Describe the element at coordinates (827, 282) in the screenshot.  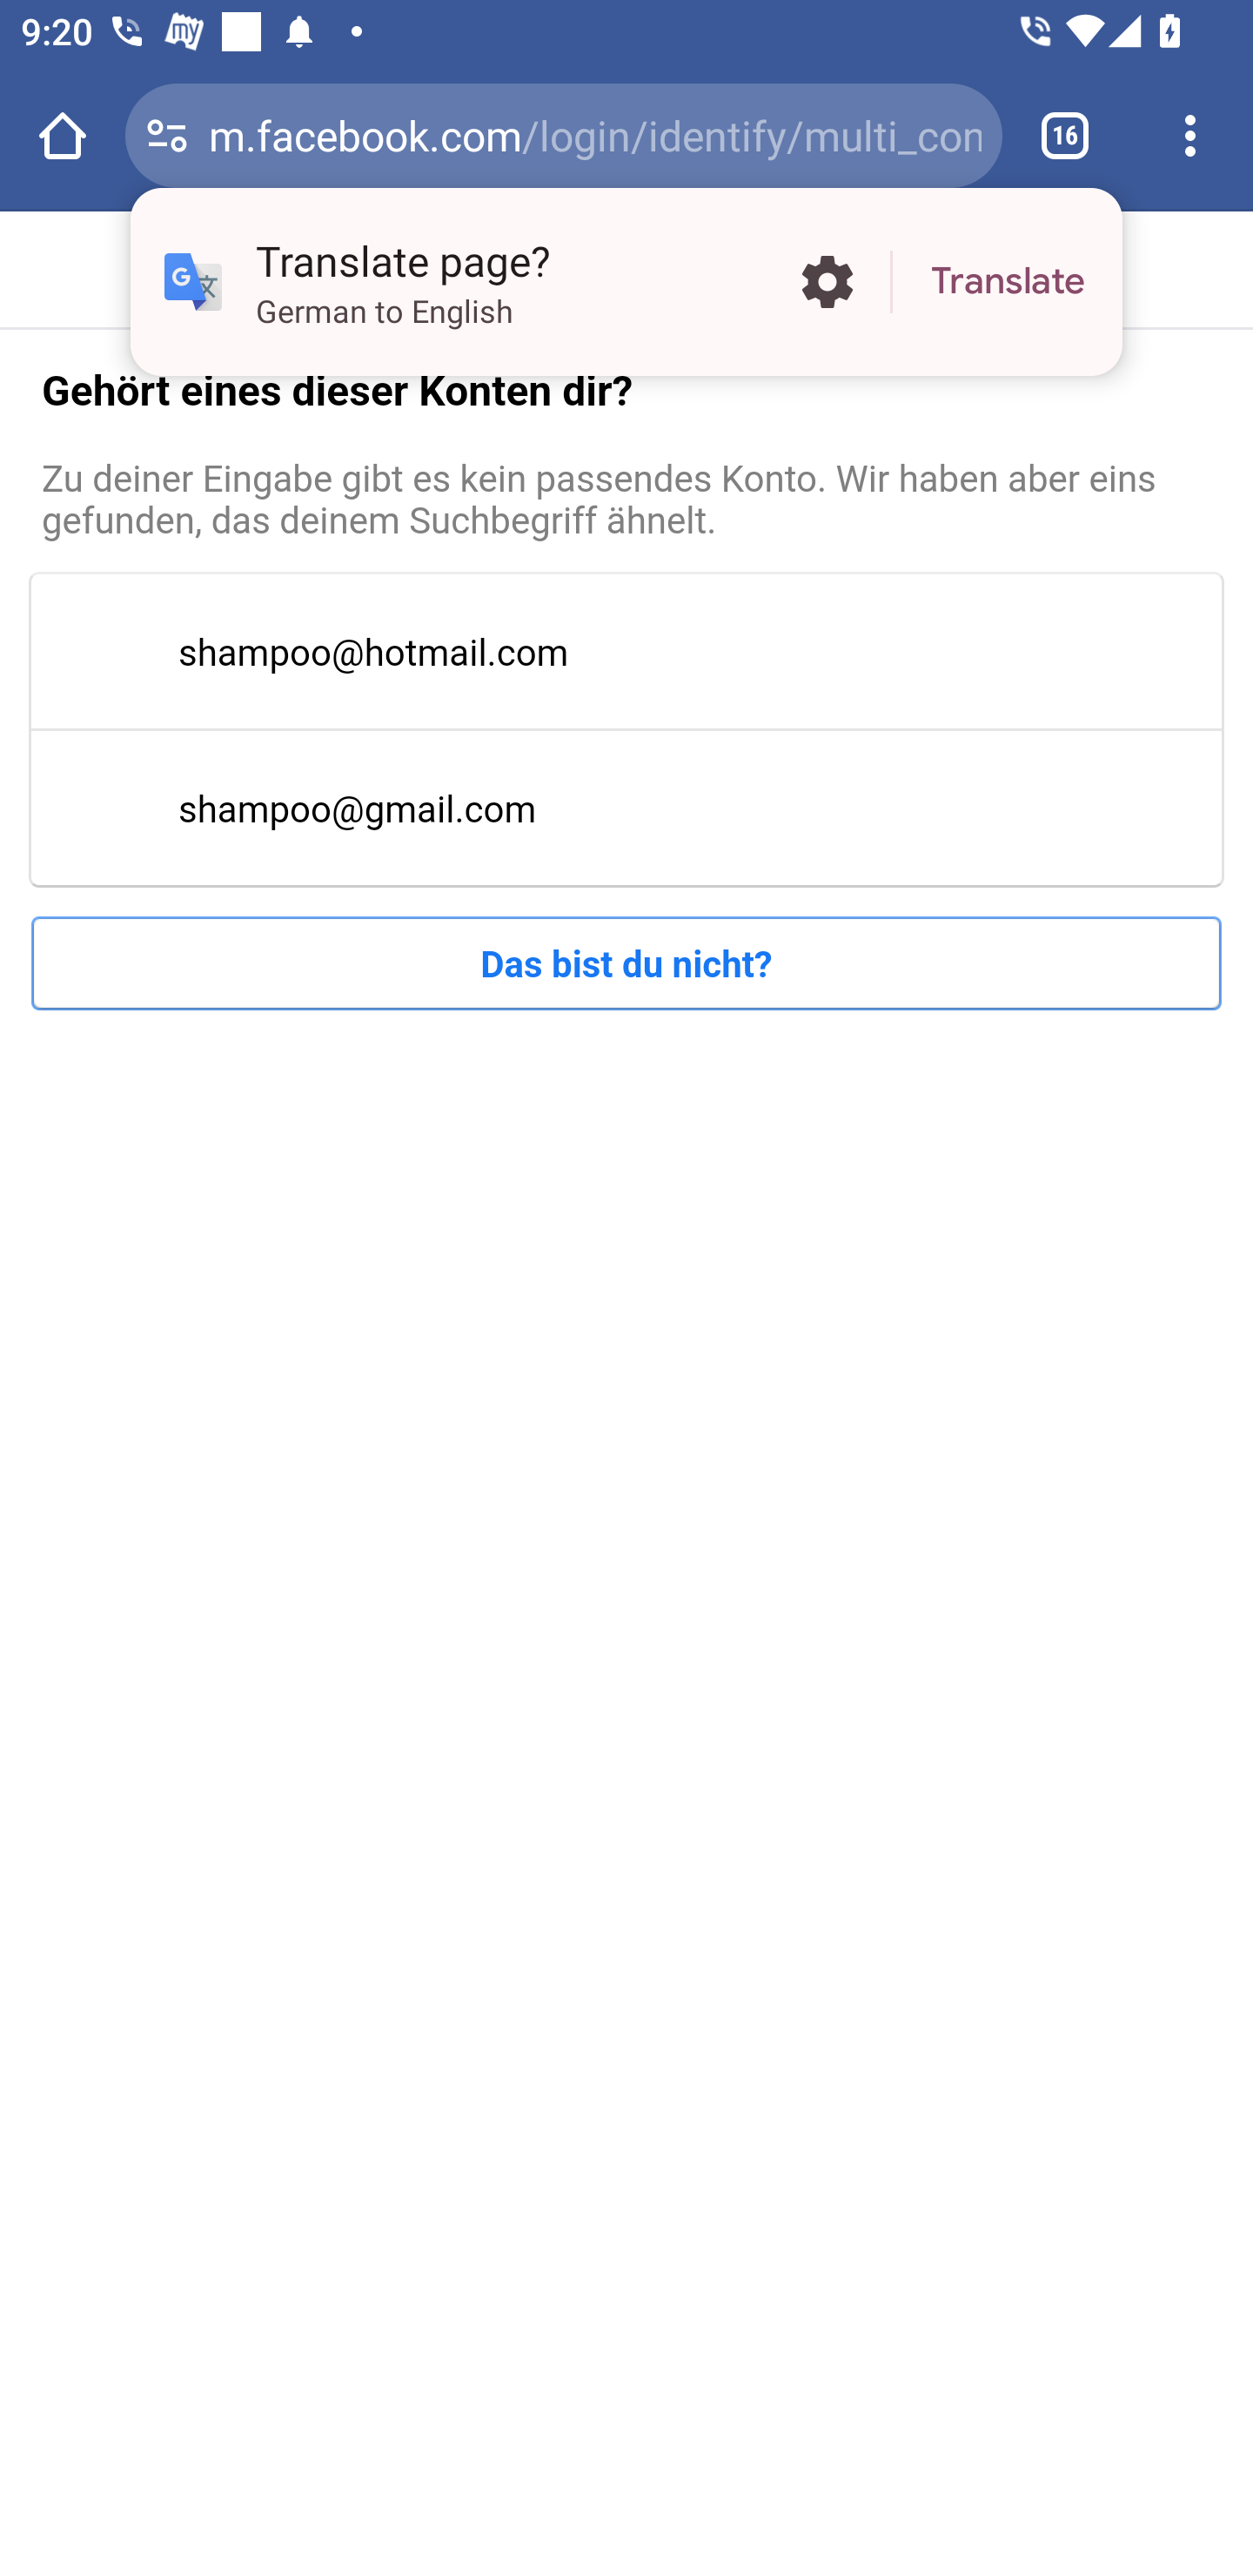
I see `More options in the Translate page?` at that location.